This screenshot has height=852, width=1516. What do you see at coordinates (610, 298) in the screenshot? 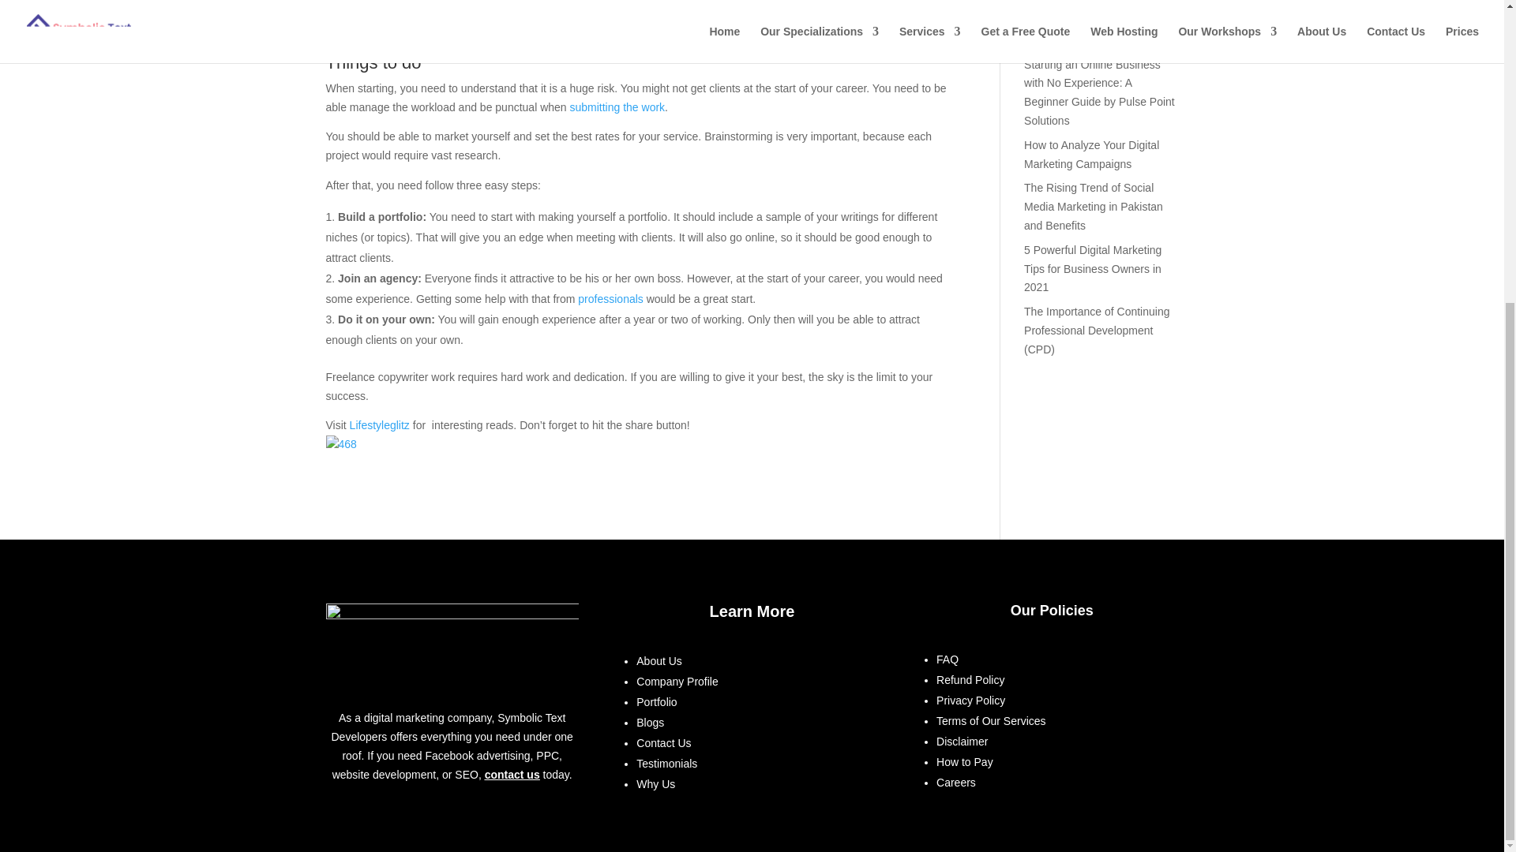
I see `professionals` at bounding box center [610, 298].